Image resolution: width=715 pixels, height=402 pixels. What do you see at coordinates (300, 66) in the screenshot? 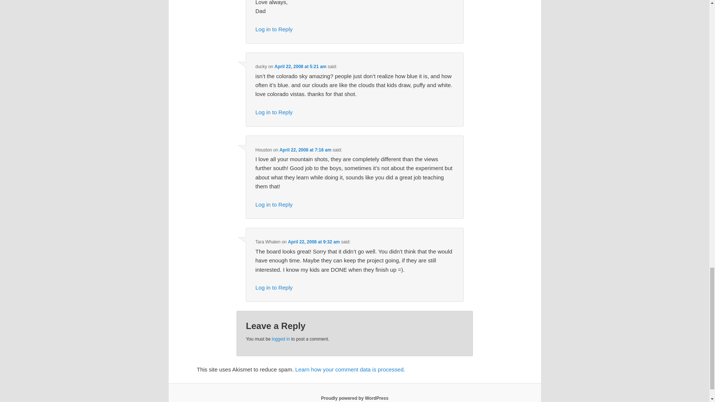
I see `April 22, 2008 at 5:21 am` at bounding box center [300, 66].